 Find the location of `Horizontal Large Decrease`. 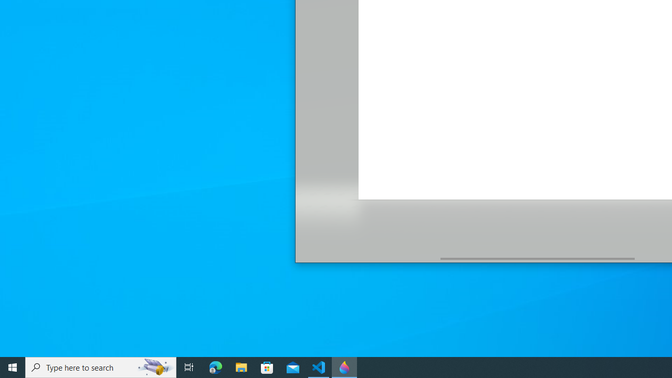

Horizontal Large Decrease is located at coordinates (367, 258).